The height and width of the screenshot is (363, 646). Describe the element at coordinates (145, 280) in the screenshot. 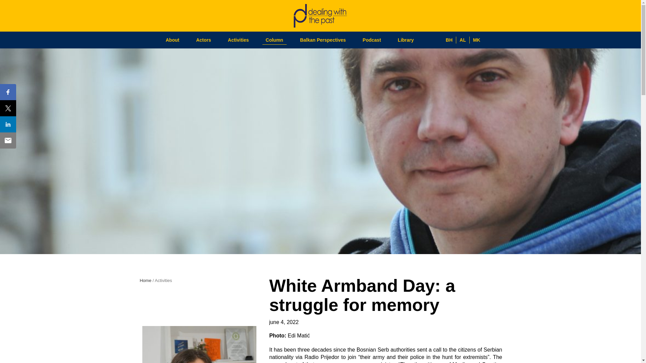

I see `Home` at that location.